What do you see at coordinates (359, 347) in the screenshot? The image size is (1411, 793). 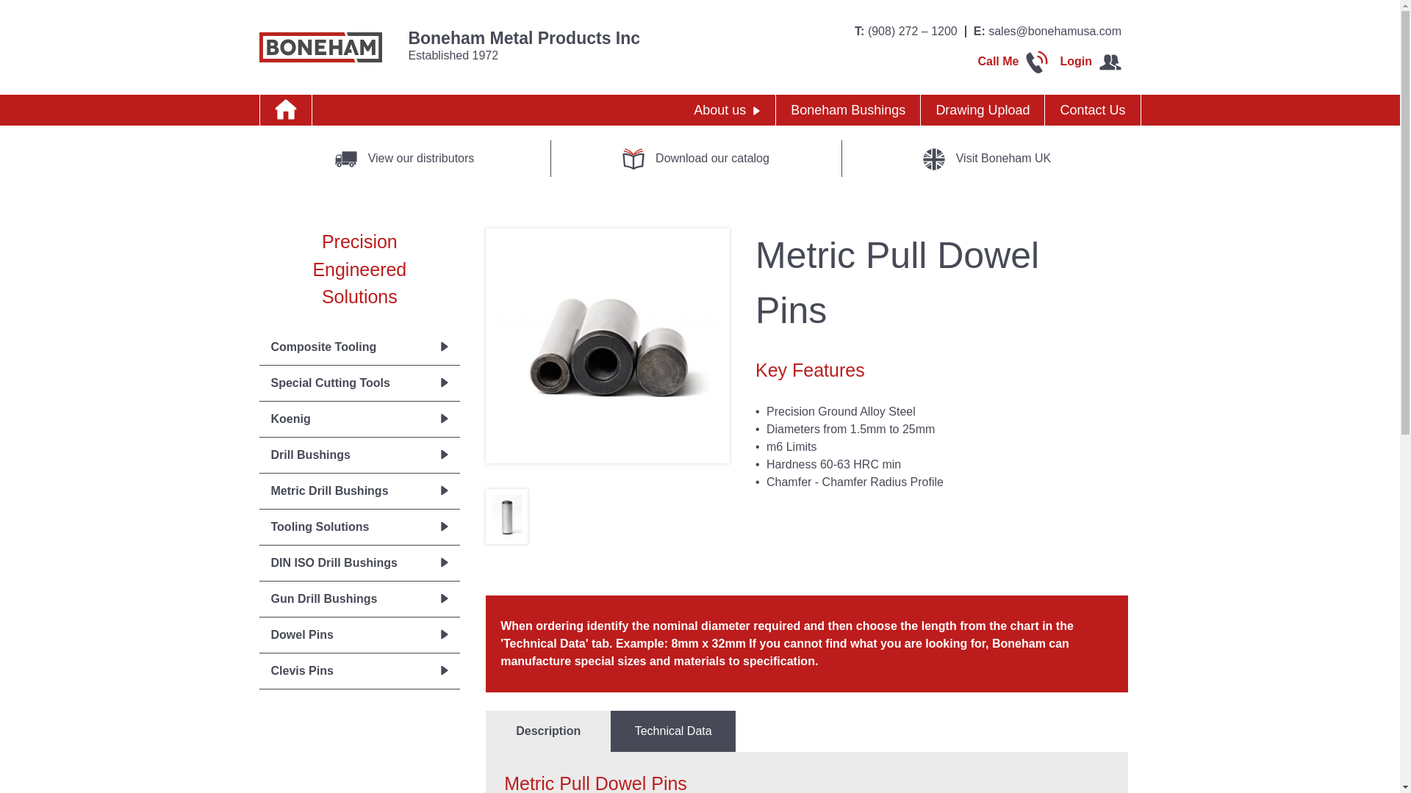 I see `Composite Tooling` at bounding box center [359, 347].